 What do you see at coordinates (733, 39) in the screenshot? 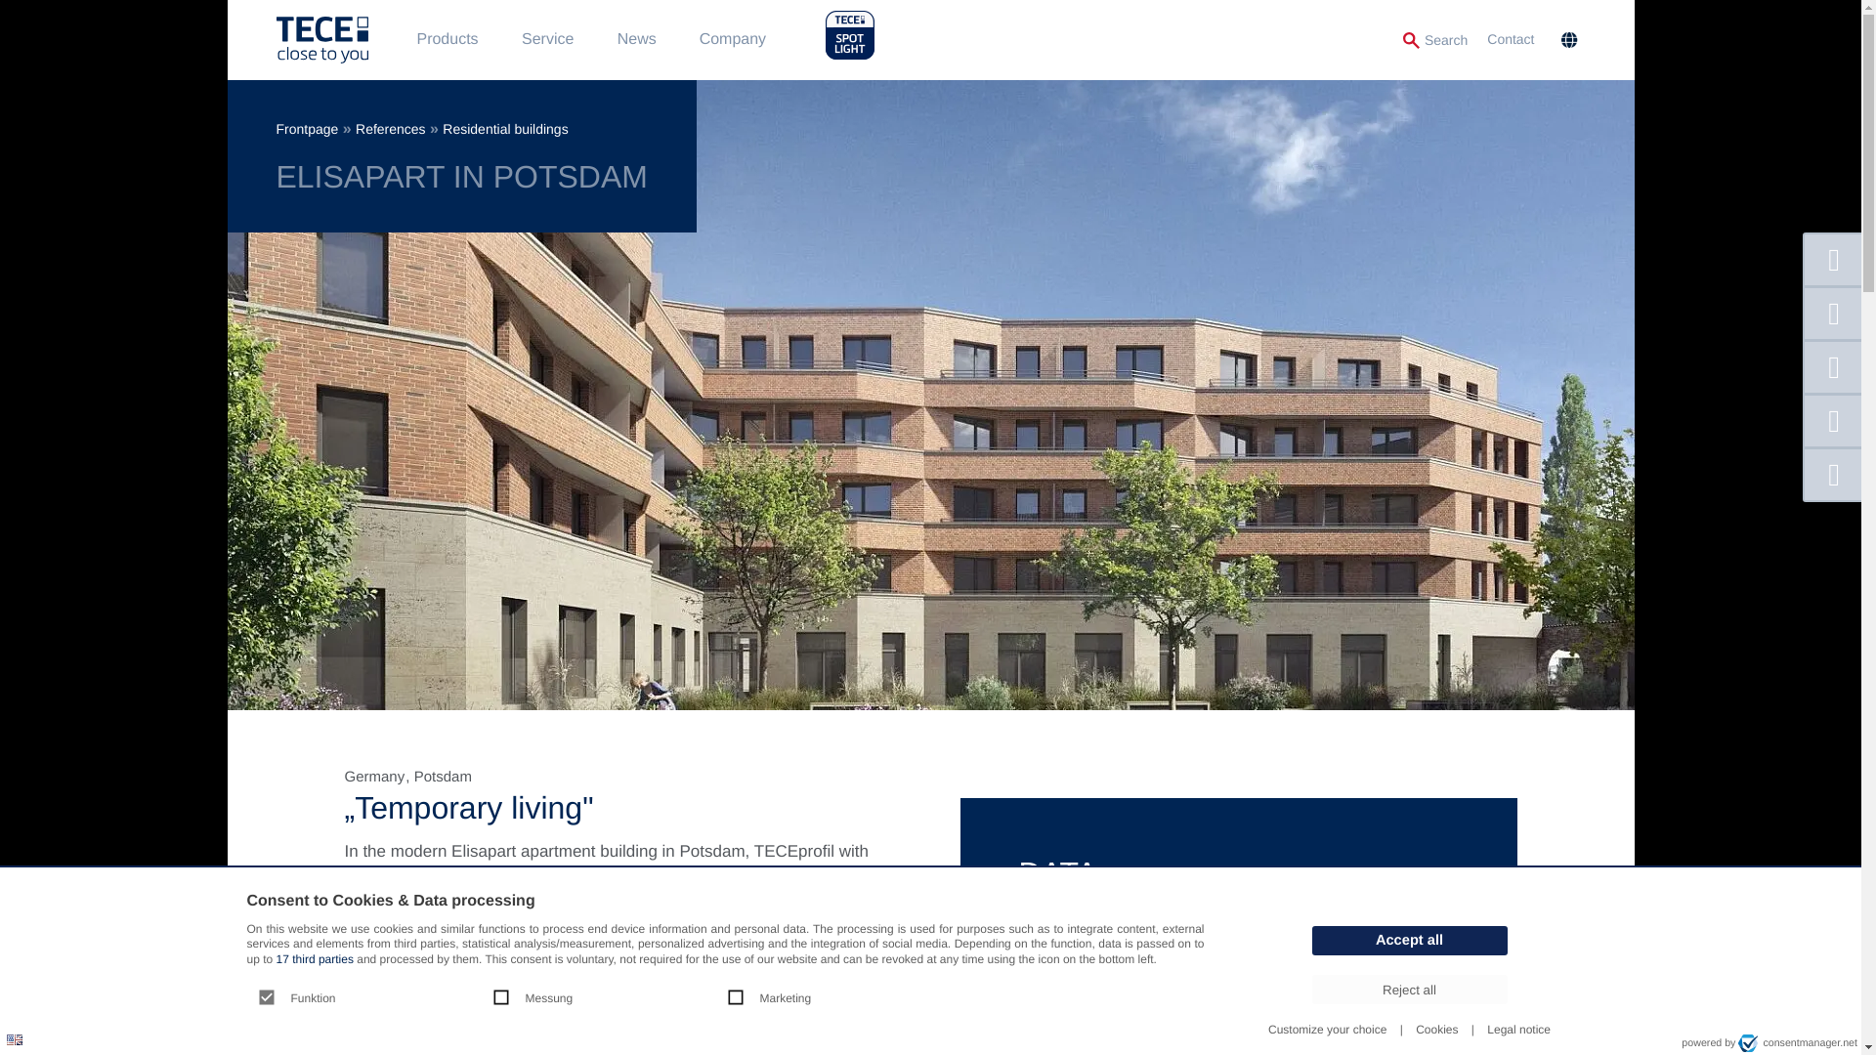
I see `Company` at bounding box center [733, 39].